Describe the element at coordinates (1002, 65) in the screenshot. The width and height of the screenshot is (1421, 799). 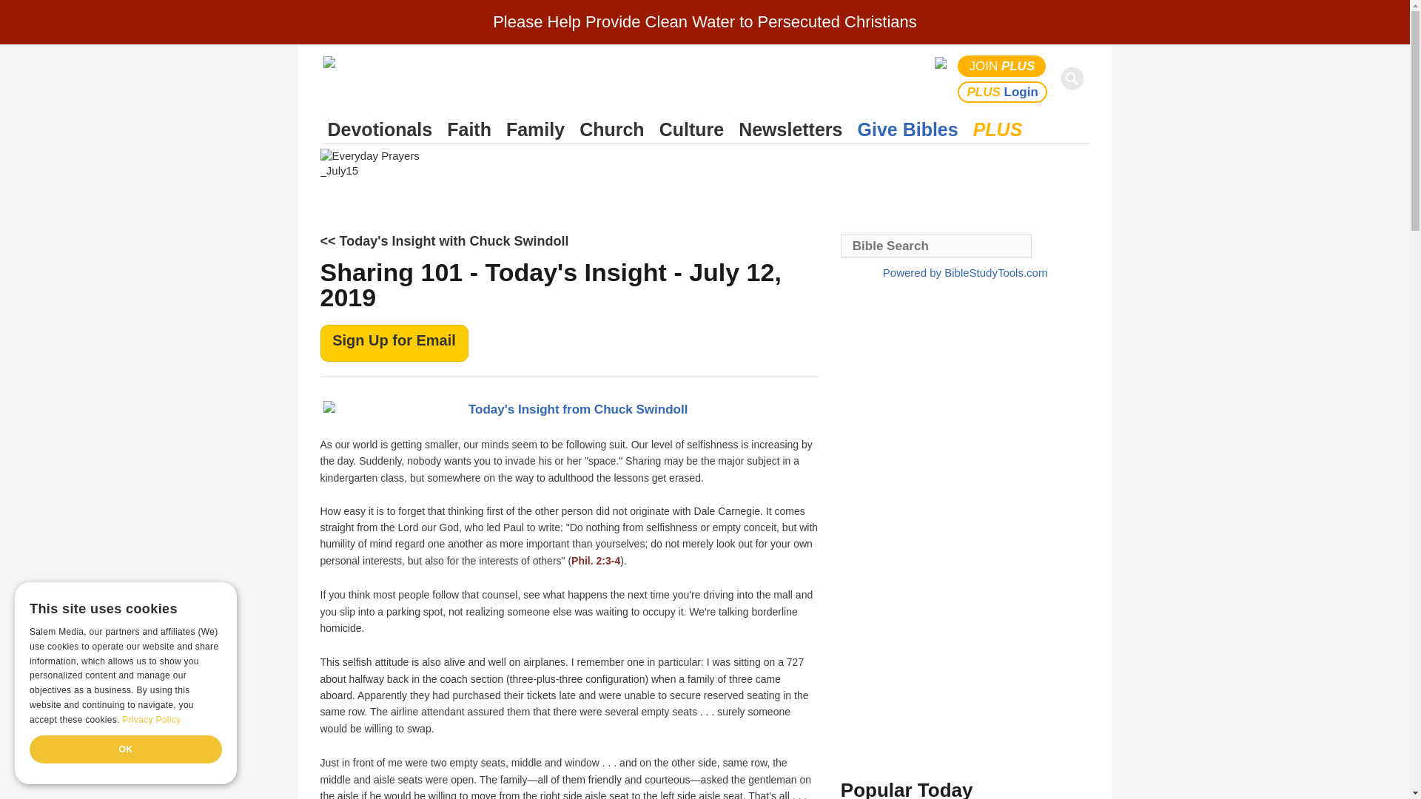
I see `JOIN PLUS` at that location.